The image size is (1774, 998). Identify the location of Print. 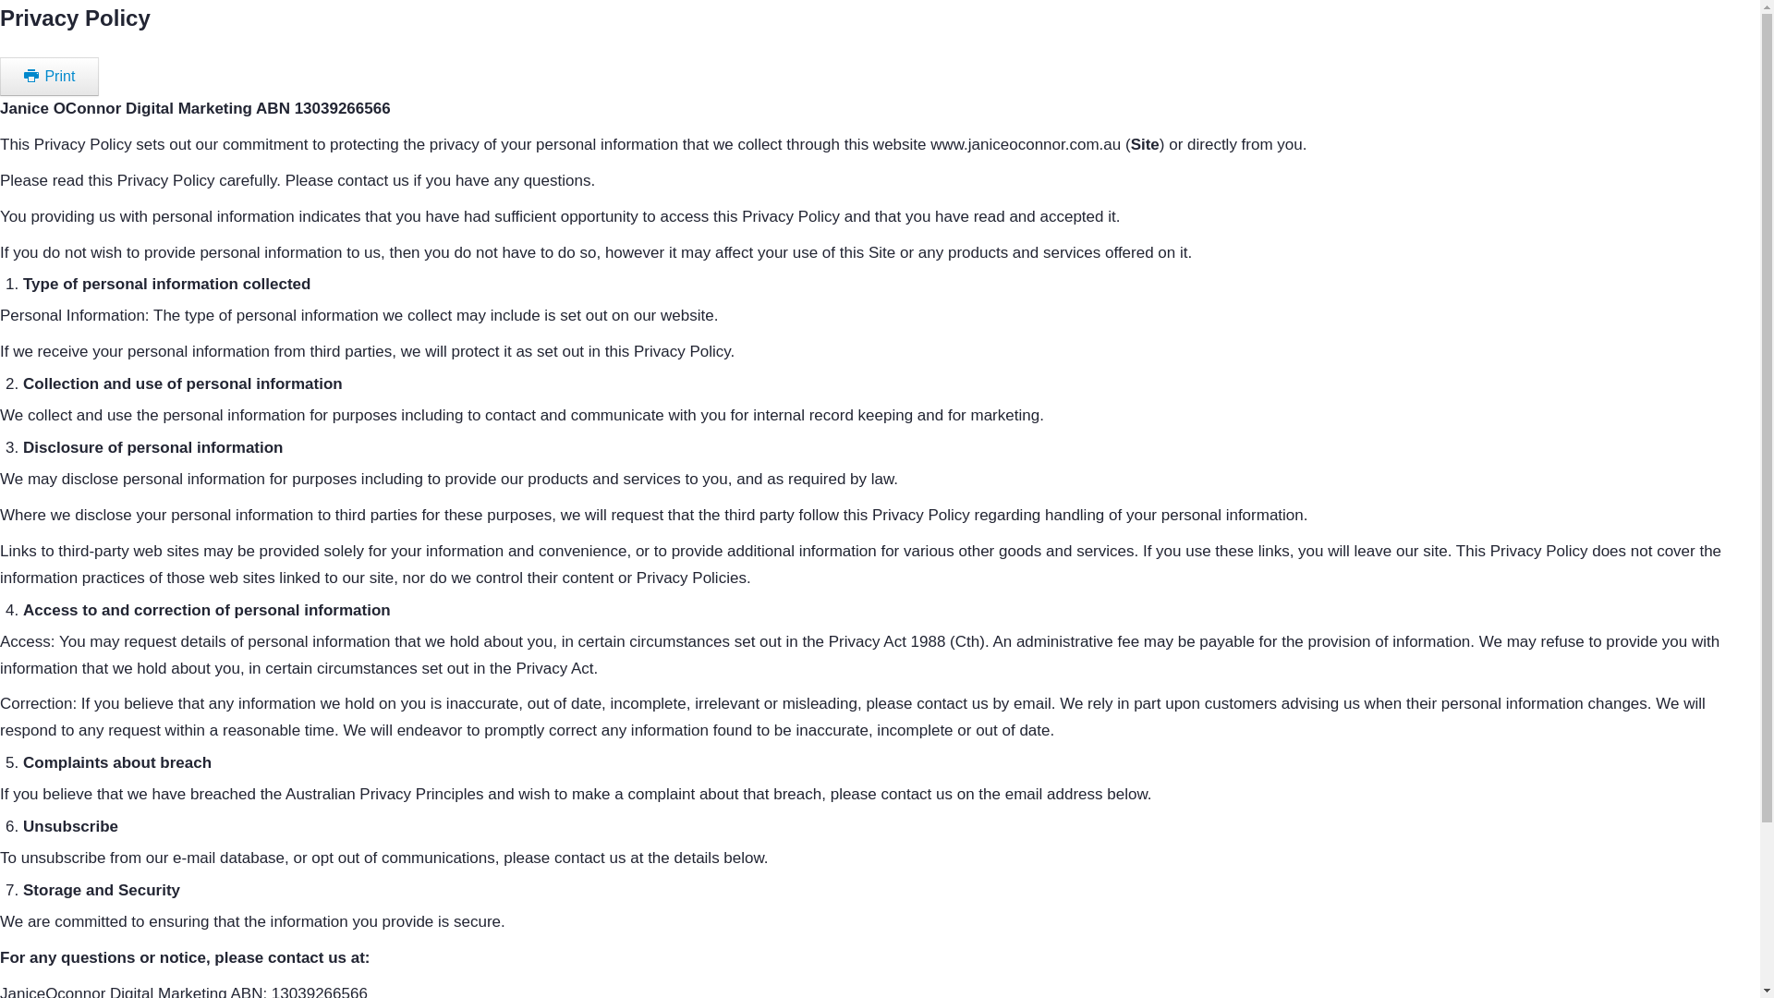
(50, 76).